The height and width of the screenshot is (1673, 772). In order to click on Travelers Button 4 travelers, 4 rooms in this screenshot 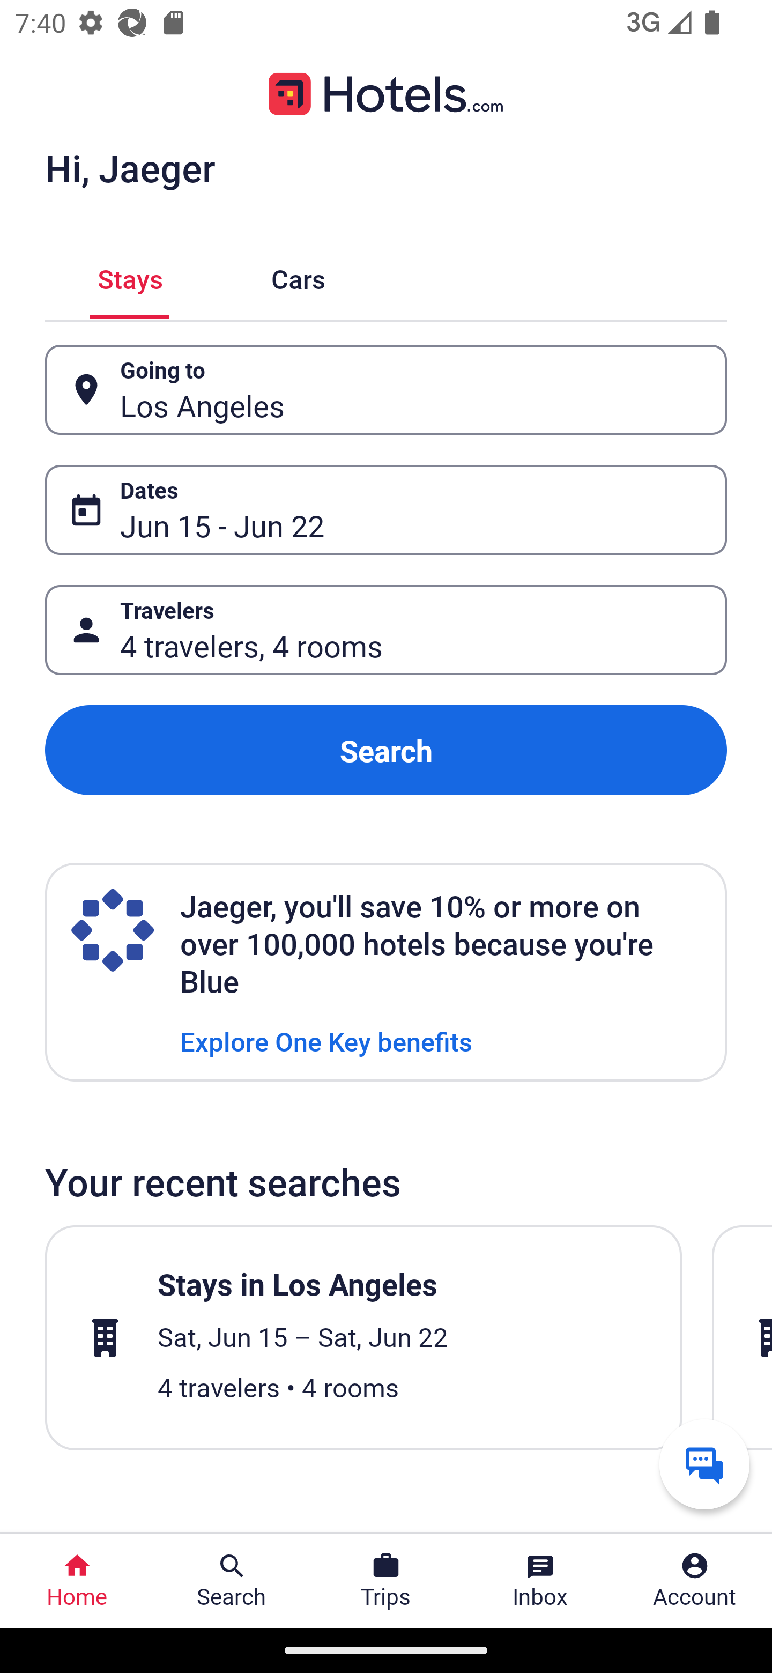, I will do `click(386, 631)`.